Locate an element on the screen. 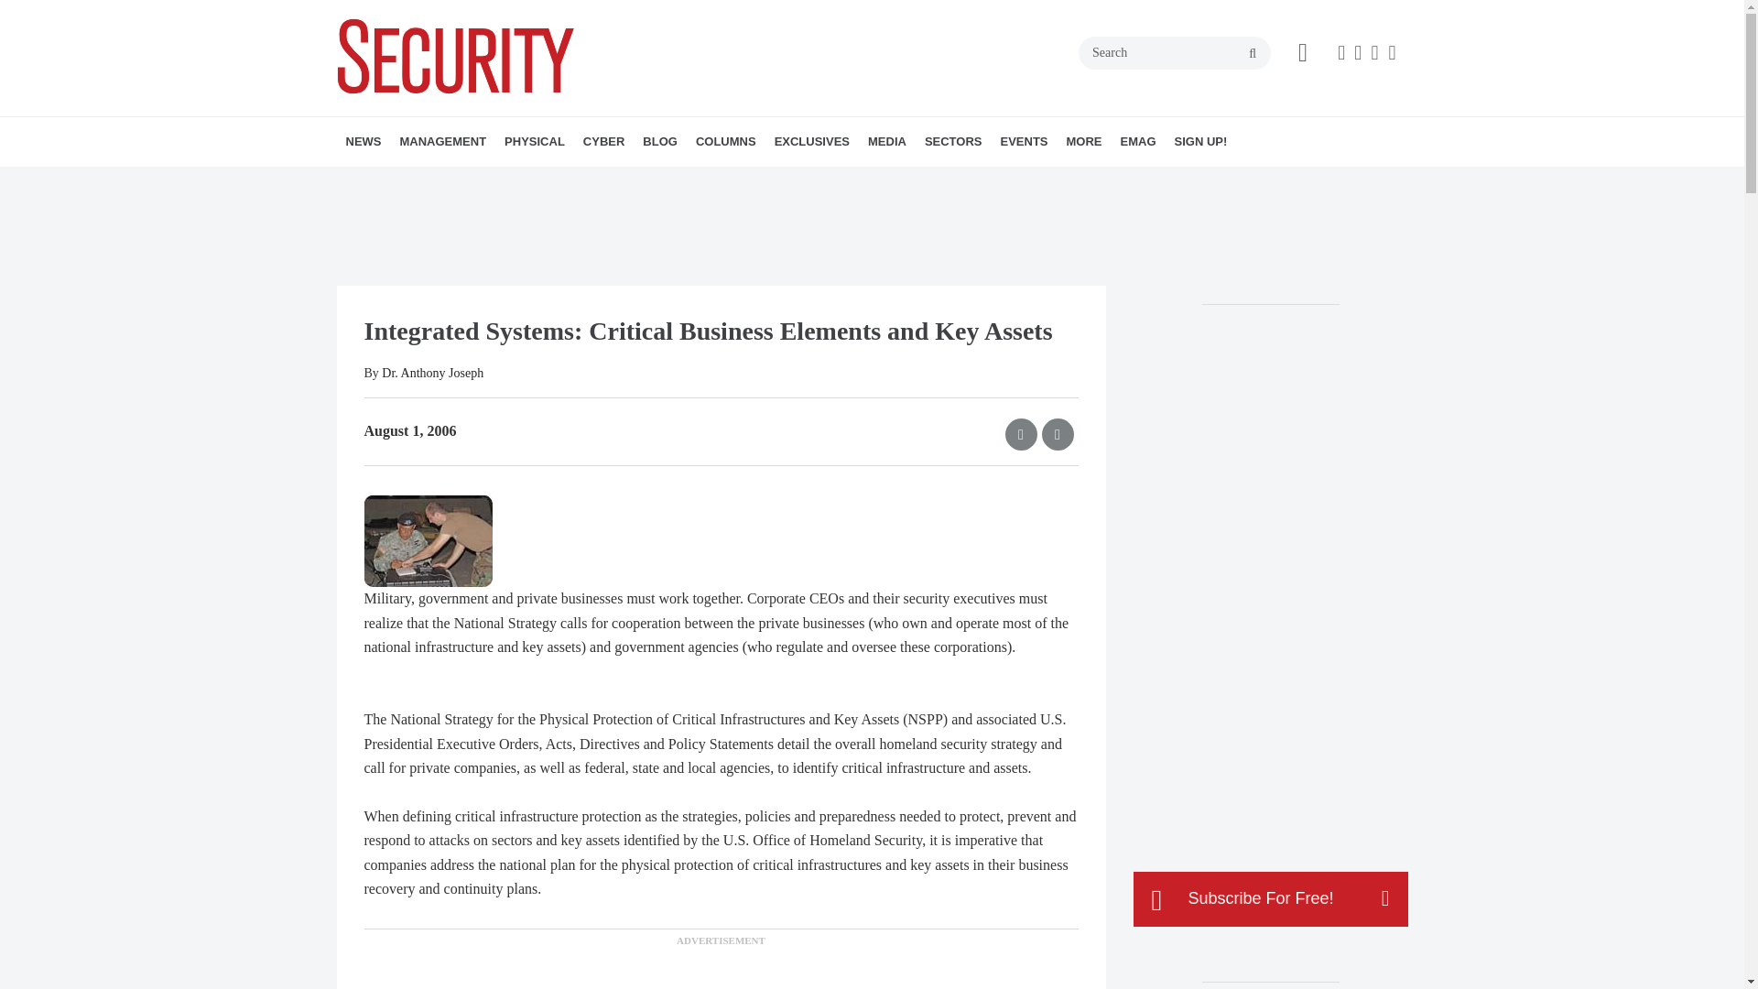  VIDEO SURVEILLANCE is located at coordinates (619, 181).